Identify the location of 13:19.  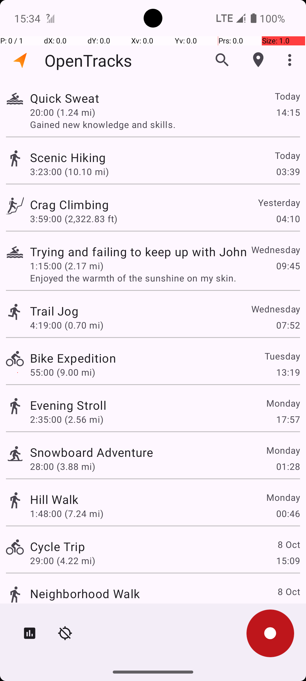
(288, 372).